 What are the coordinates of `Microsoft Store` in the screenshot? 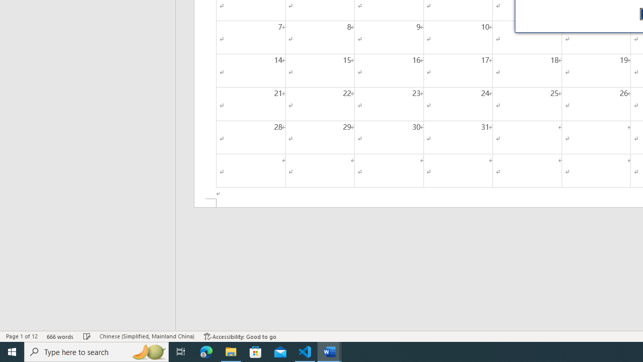 It's located at (256, 352).